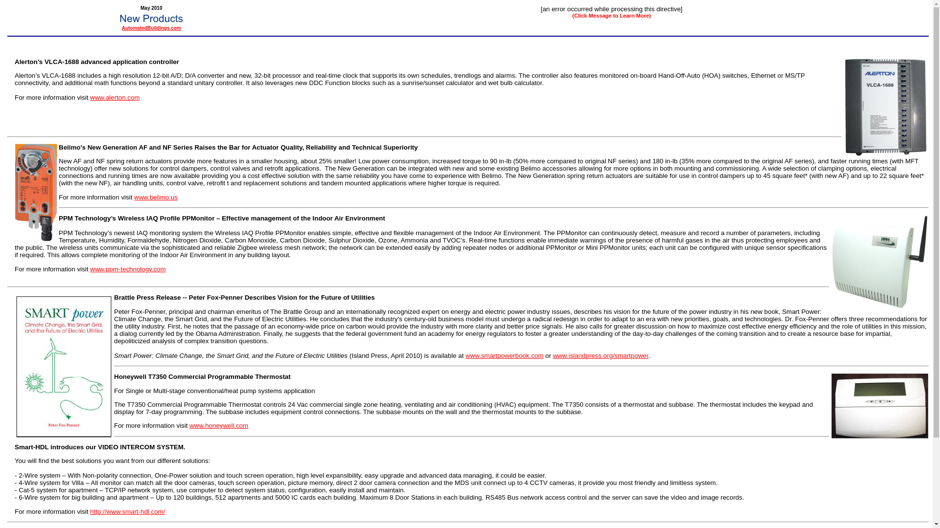 This screenshot has height=528, width=940. I want to click on www.belimo.us, so click(156, 198).